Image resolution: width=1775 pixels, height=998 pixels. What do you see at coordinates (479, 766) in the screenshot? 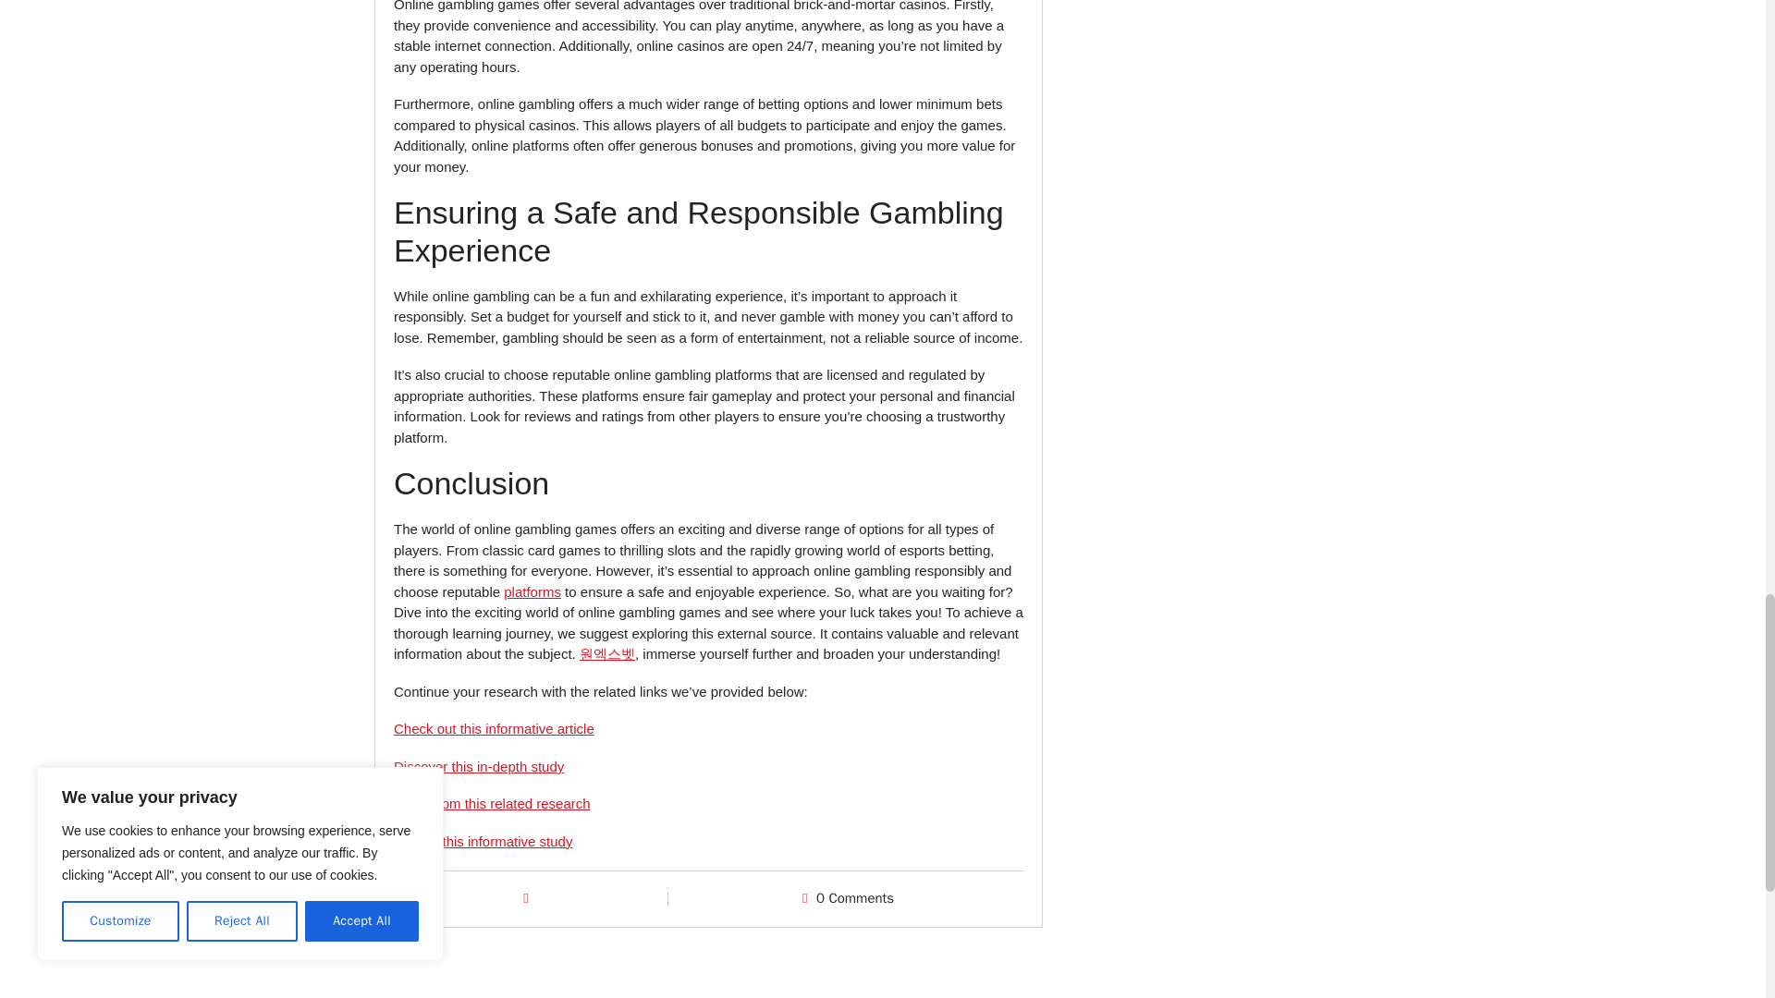
I see `Discover this in-depth study` at bounding box center [479, 766].